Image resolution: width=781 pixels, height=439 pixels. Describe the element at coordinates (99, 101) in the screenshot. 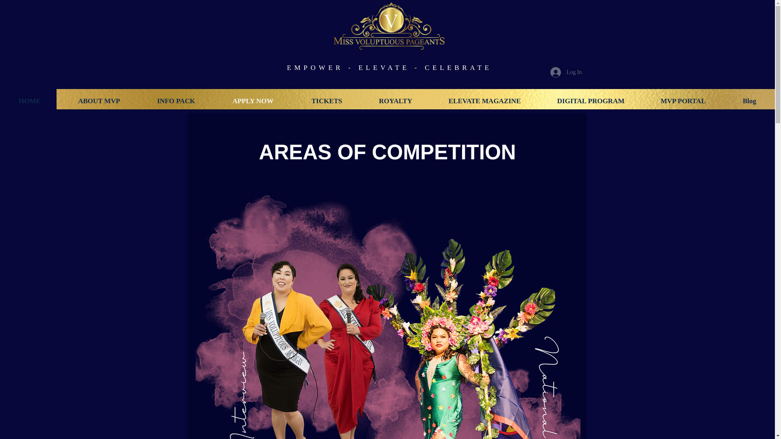

I see `ABOUT MVP` at that location.